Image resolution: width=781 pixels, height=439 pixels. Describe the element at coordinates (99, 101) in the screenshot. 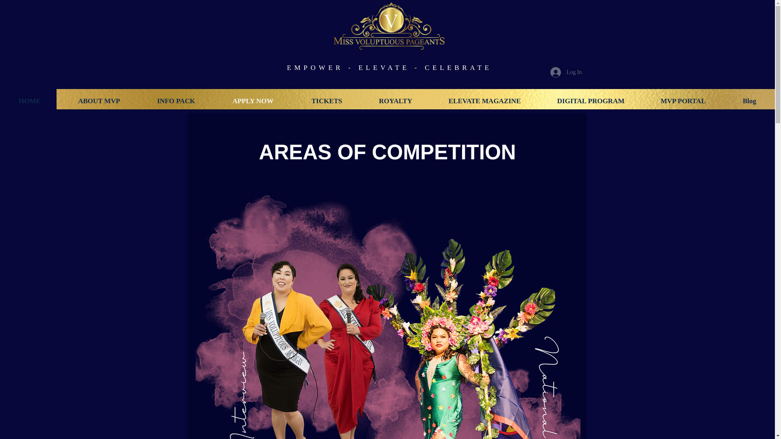

I see `ABOUT MVP` at that location.